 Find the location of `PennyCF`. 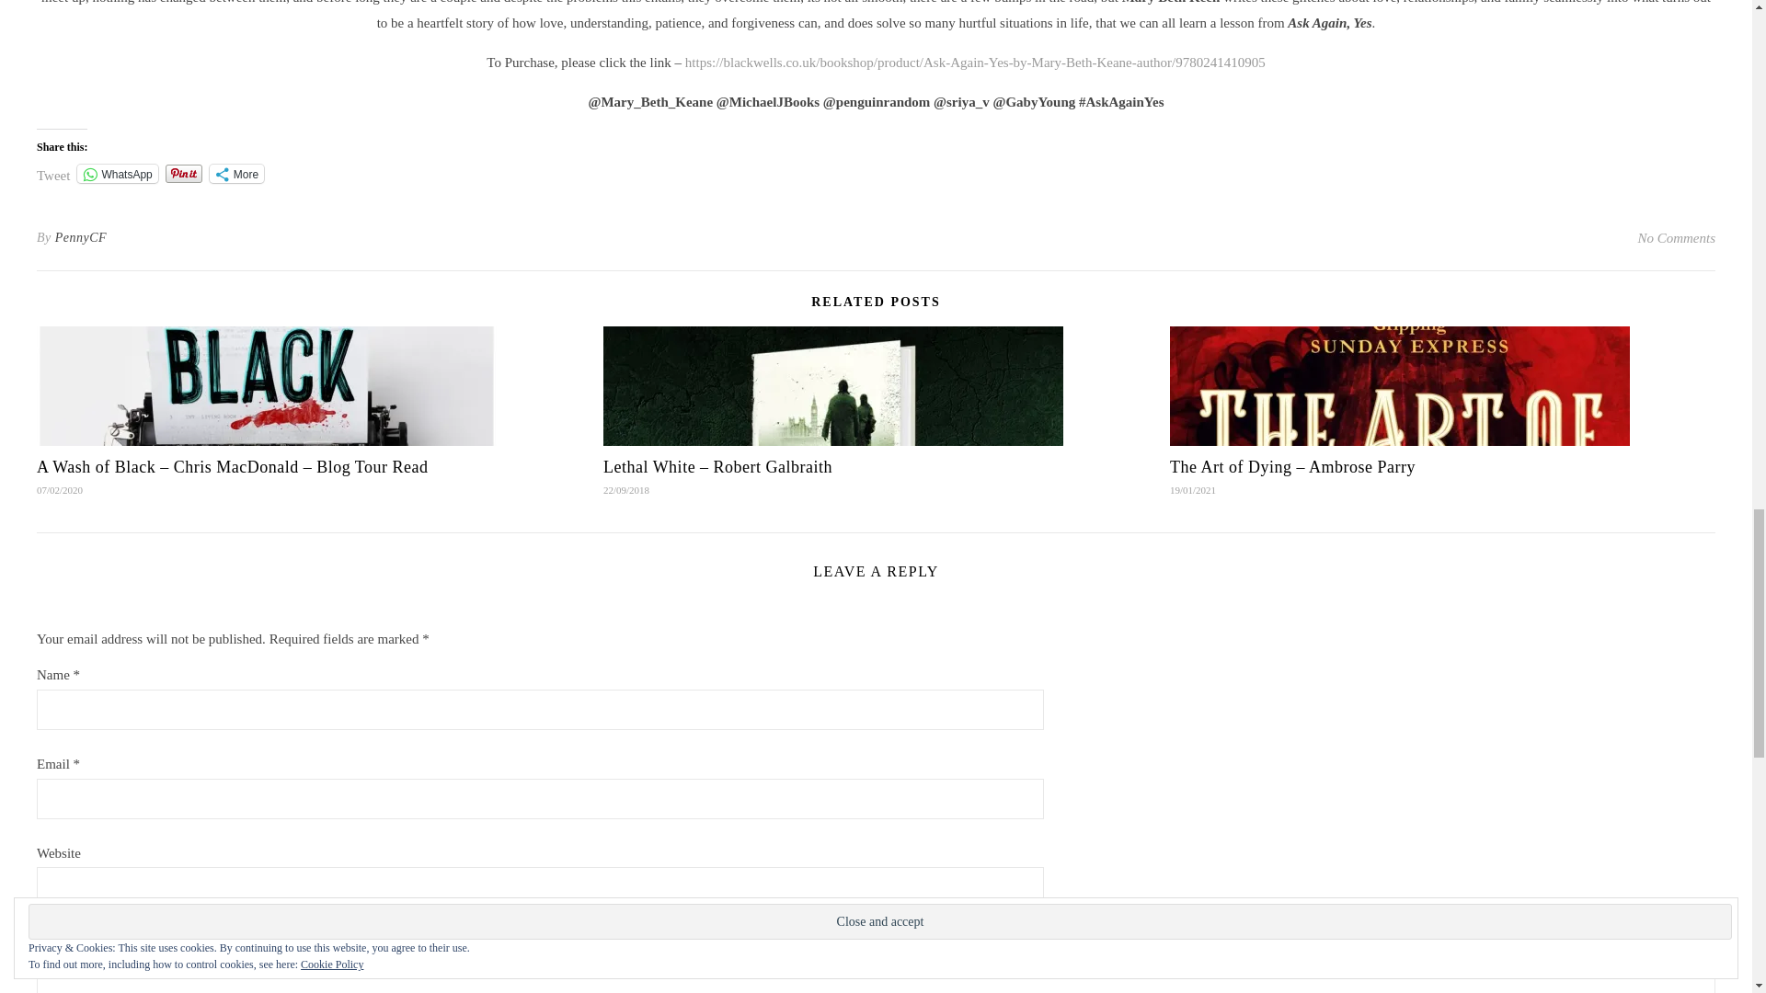

PennyCF is located at coordinates (80, 238).